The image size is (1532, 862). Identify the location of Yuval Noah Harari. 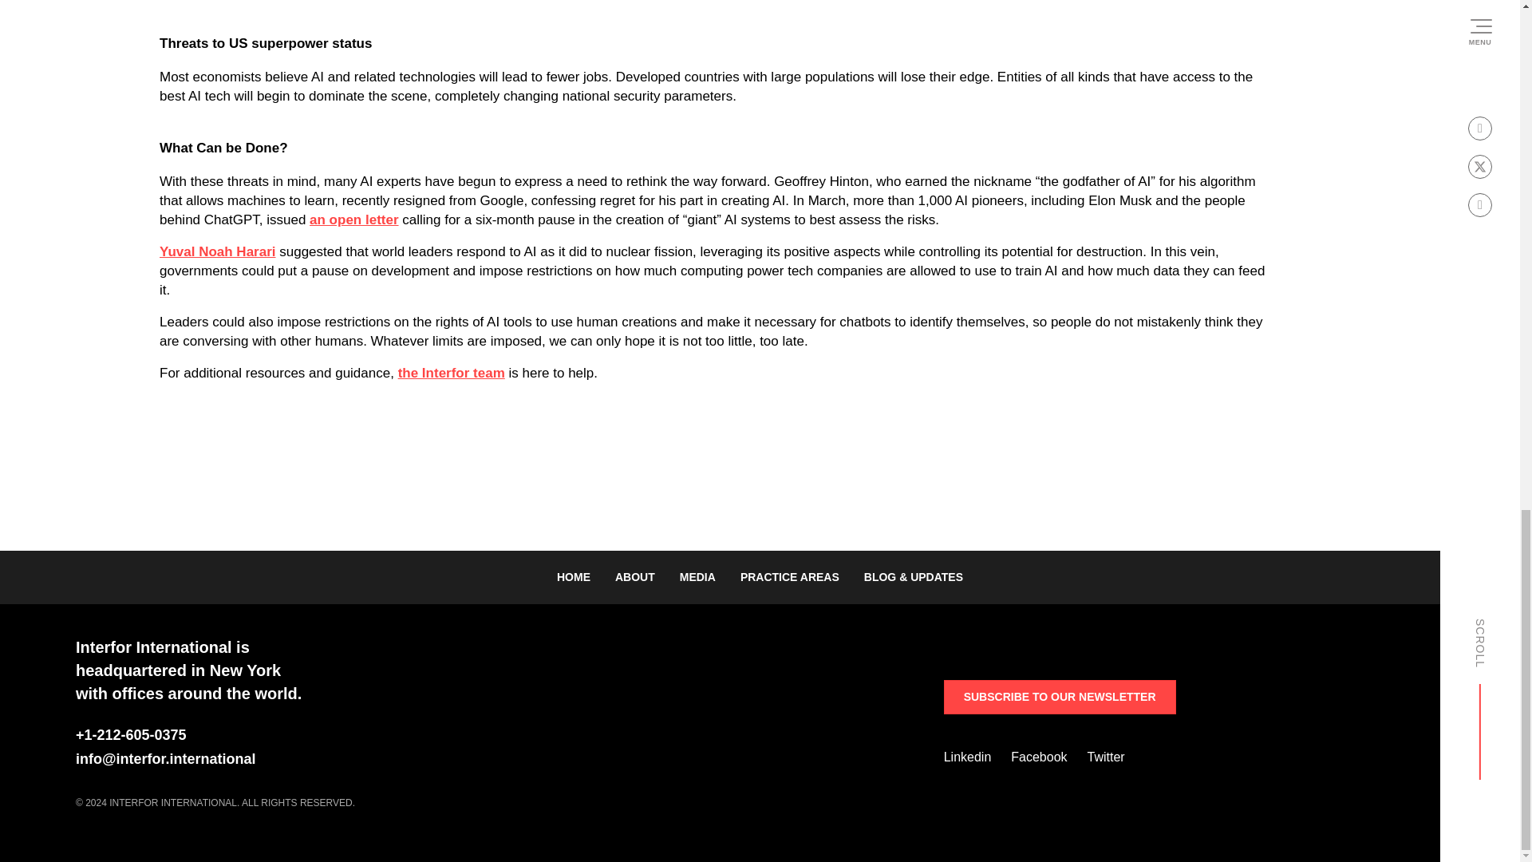
(217, 262).